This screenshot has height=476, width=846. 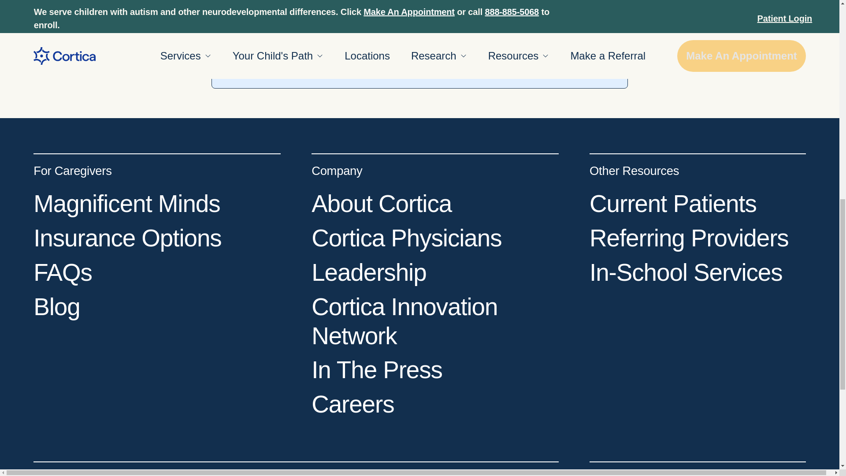 What do you see at coordinates (377, 369) in the screenshot?
I see `In The Press` at bounding box center [377, 369].